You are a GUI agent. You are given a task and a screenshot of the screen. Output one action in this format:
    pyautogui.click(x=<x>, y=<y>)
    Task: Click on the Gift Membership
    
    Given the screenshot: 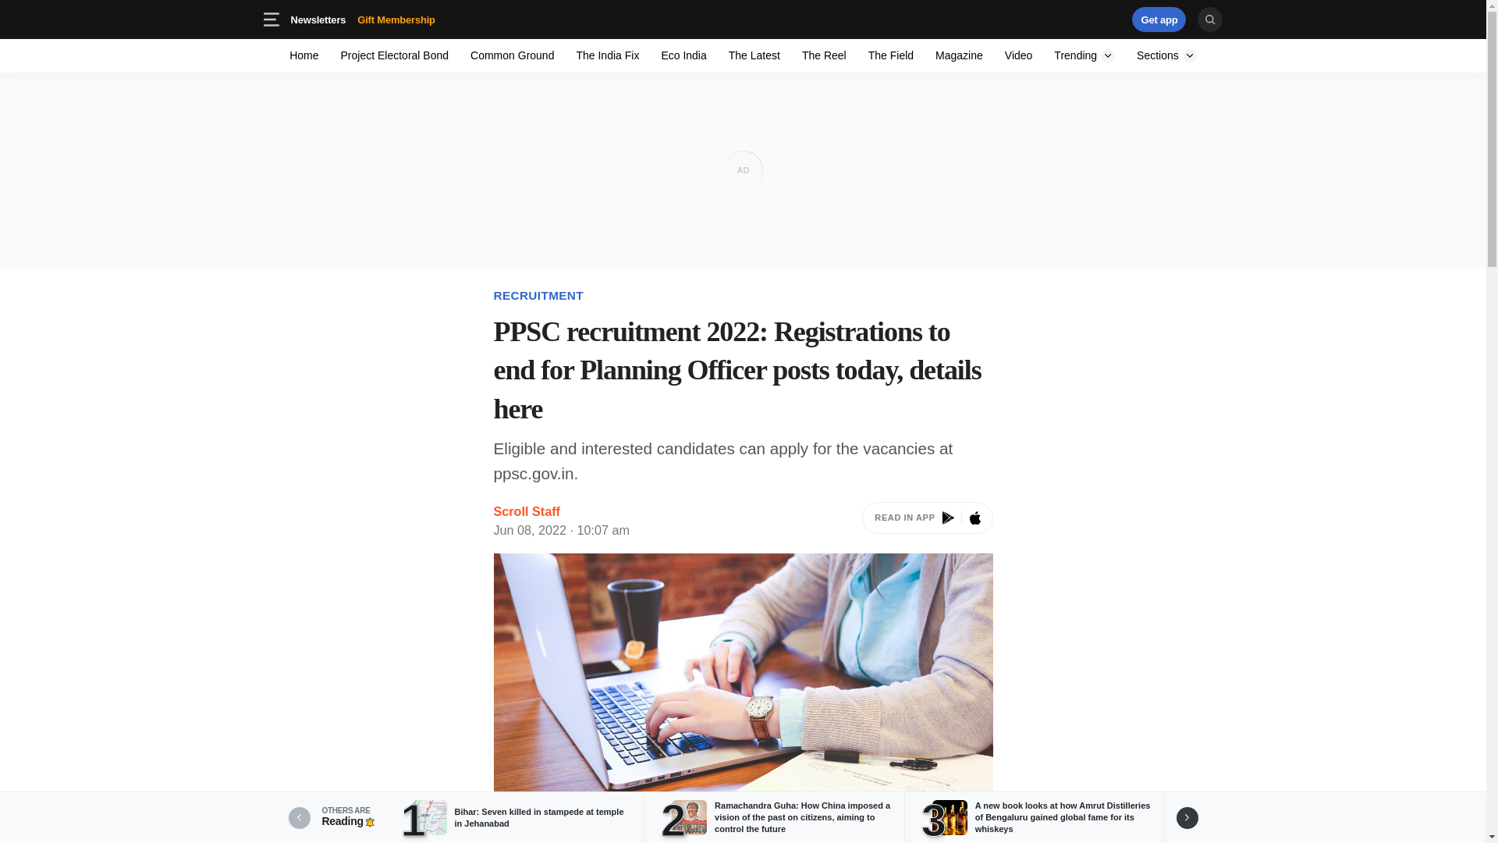 What is the action you would take?
    pyautogui.click(x=607, y=55)
    